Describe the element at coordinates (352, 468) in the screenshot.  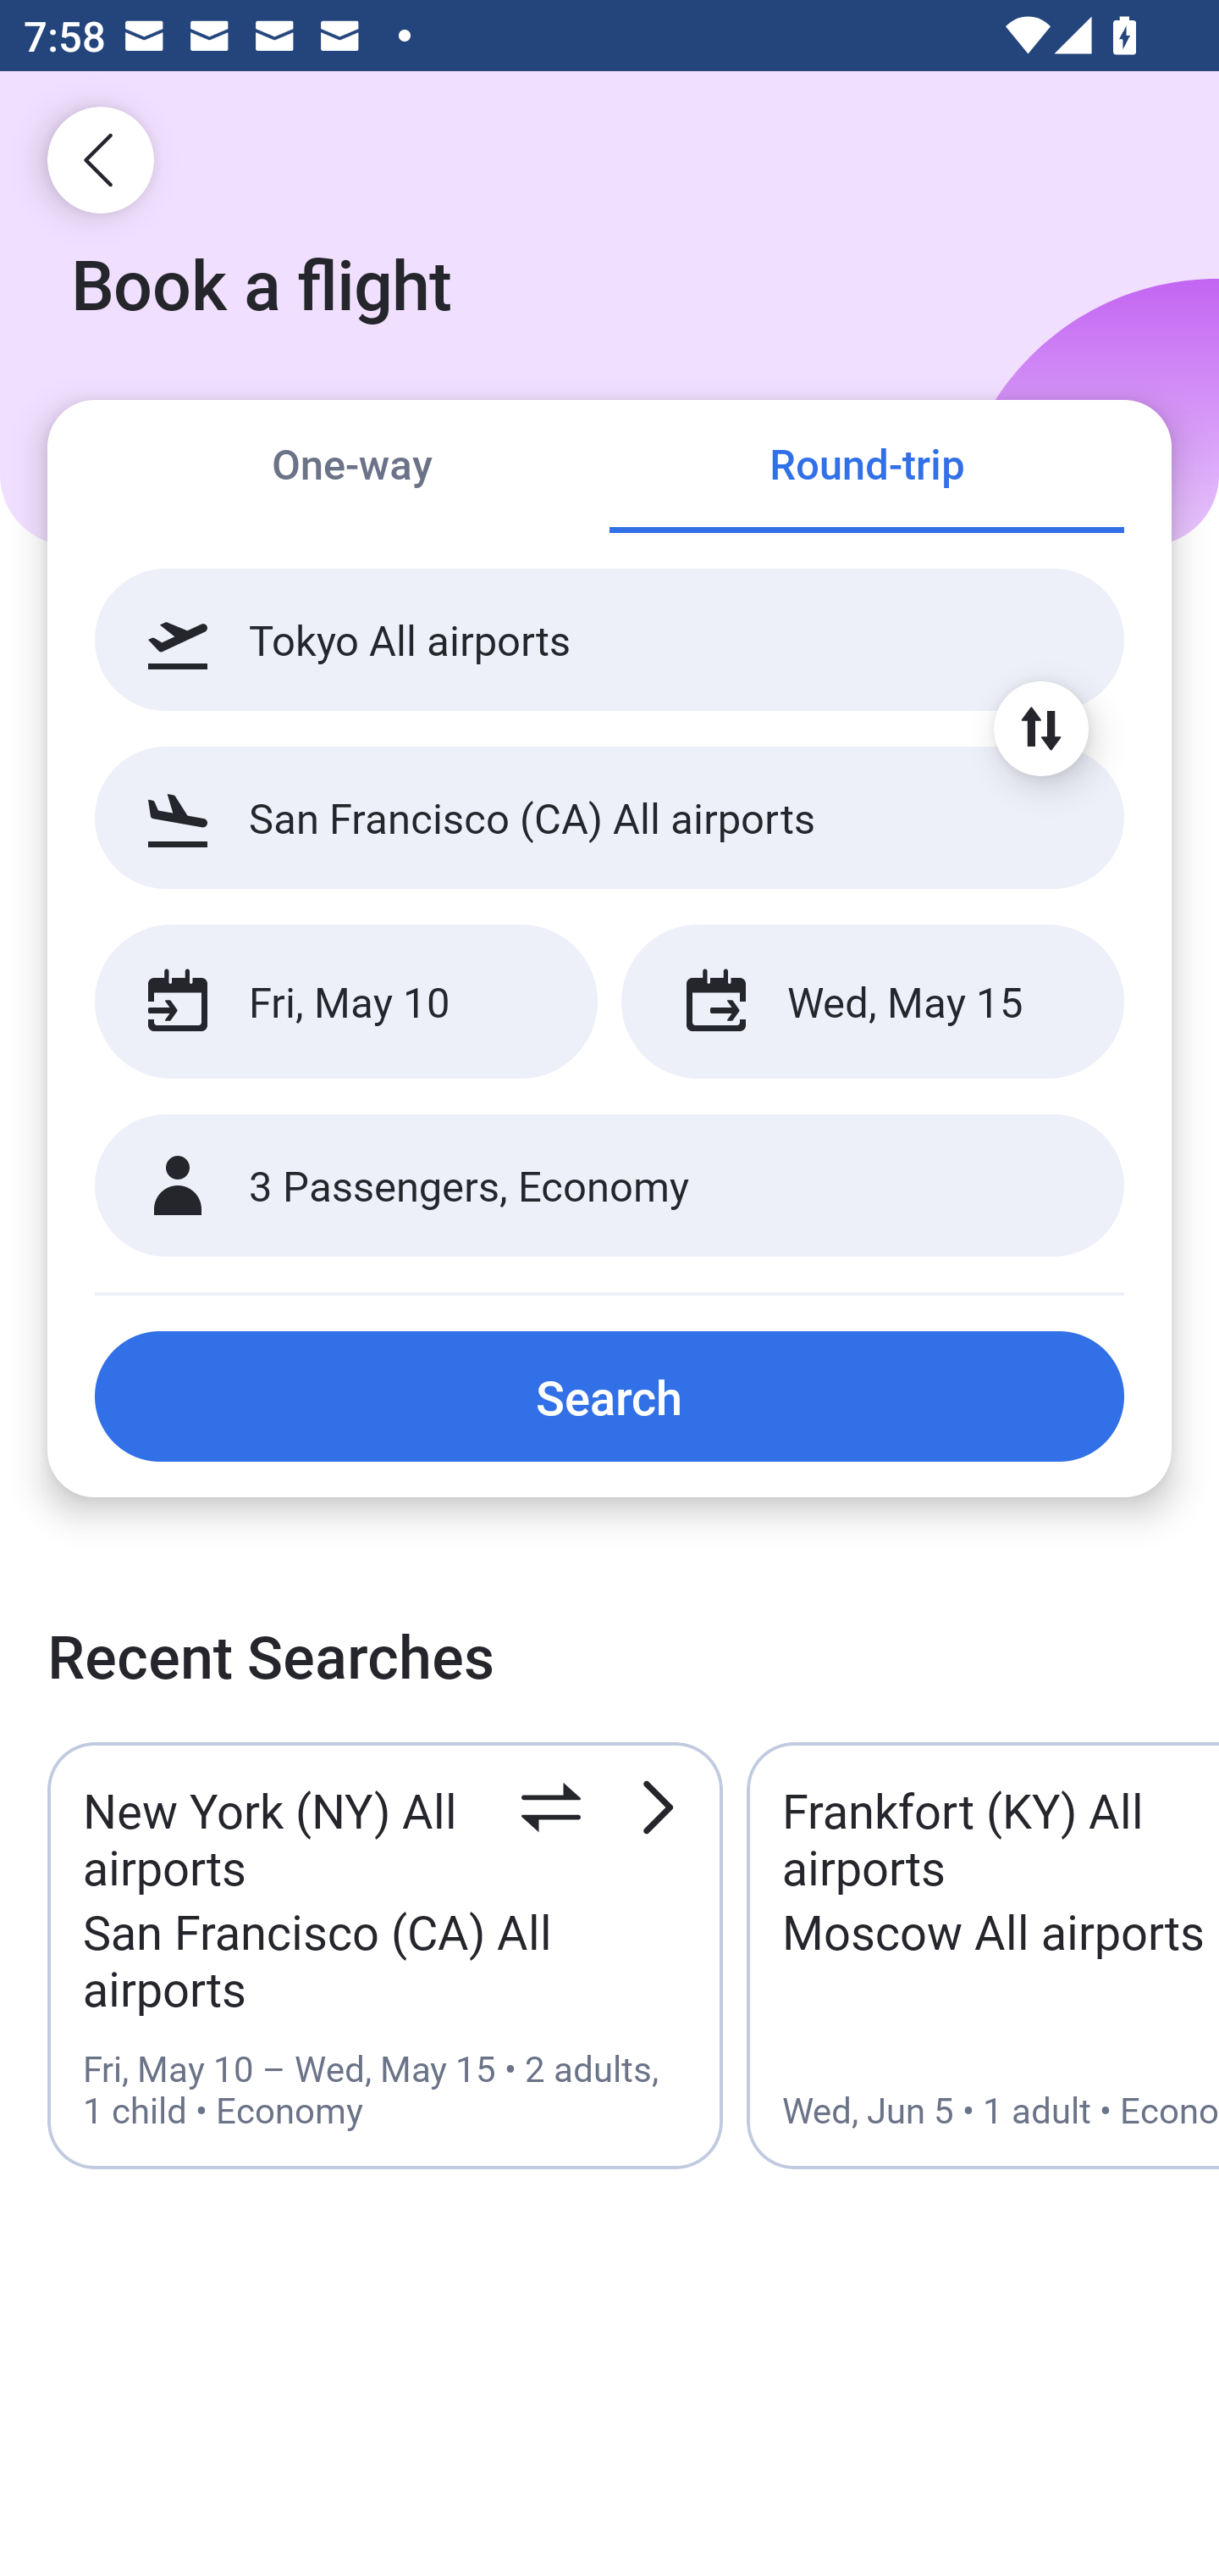
I see `One-way` at that location.